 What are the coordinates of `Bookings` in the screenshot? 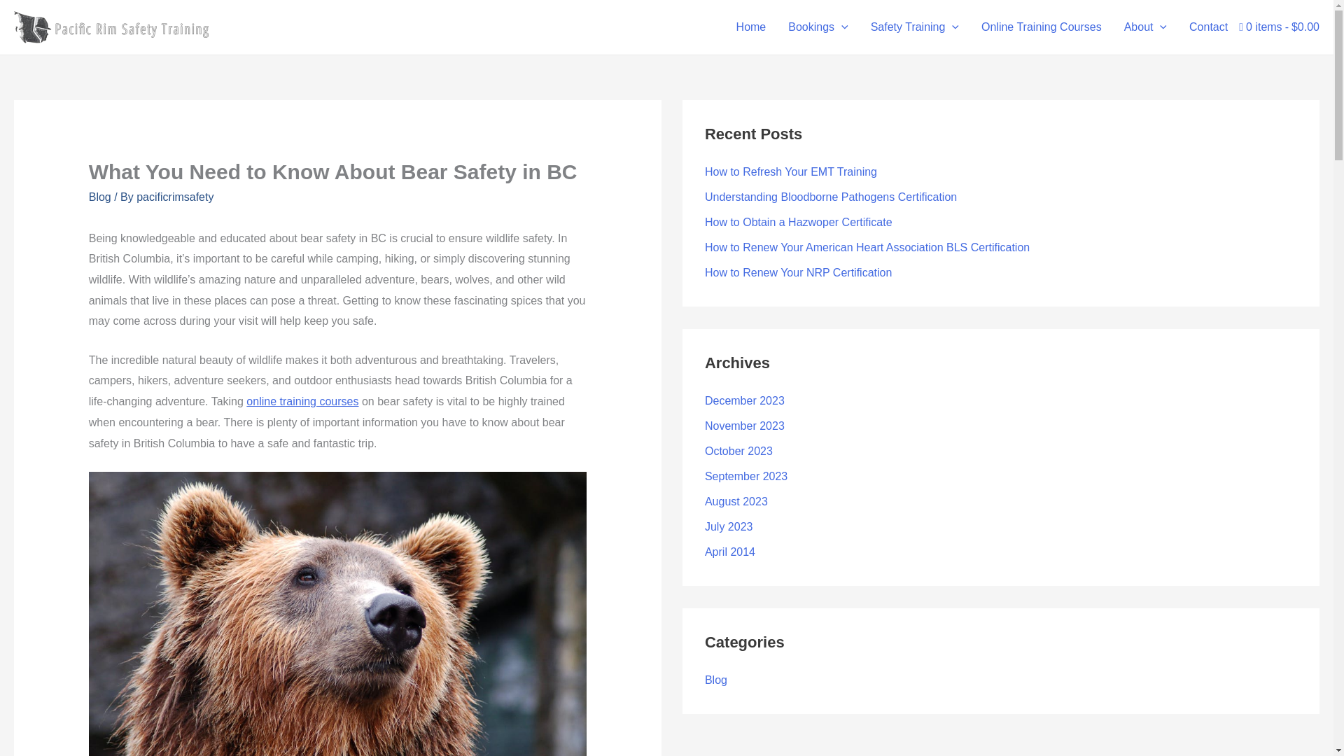 It's located at (818, 27).